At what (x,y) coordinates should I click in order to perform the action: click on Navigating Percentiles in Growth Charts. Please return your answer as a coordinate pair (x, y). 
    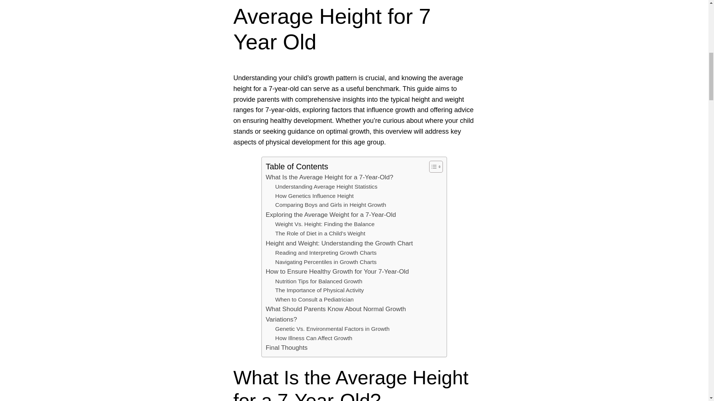
    Looking at the image, I should click on (326, 262).